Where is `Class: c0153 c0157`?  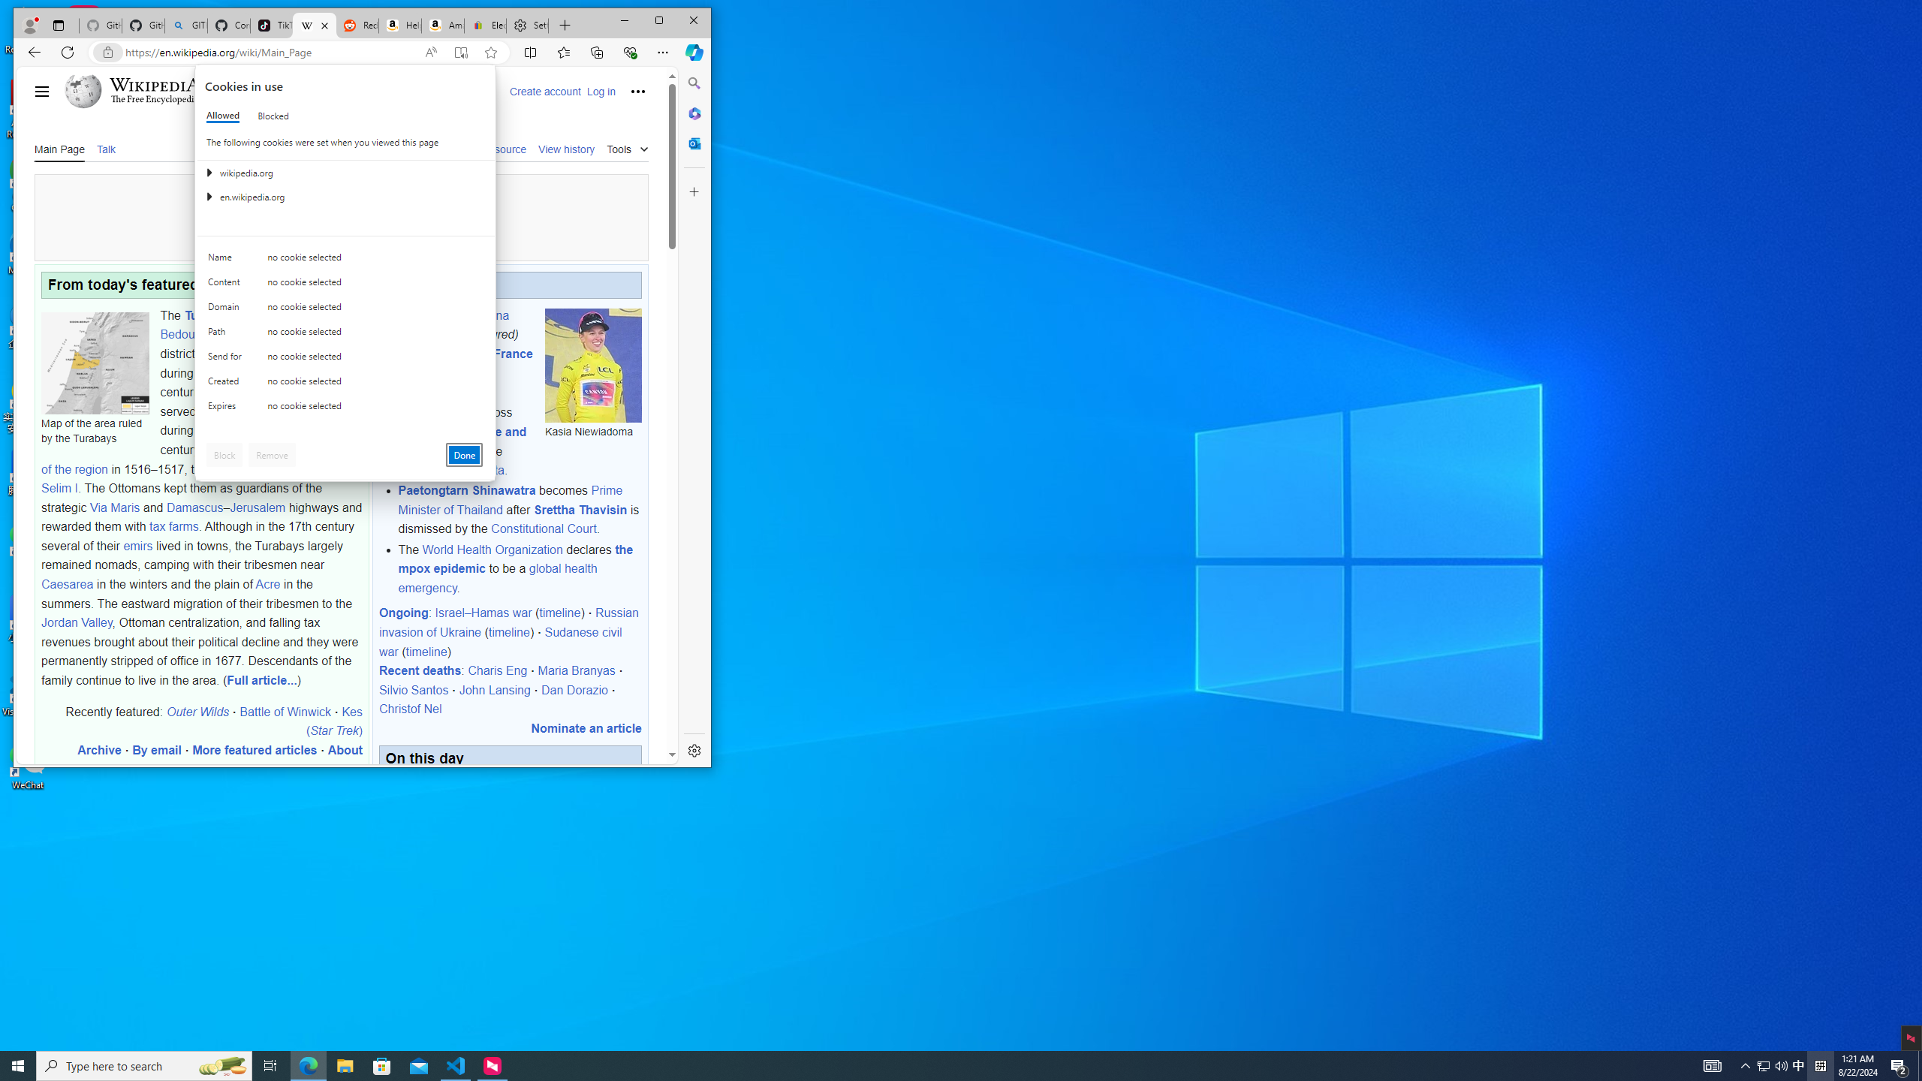
Class: c0153 c0157 is located at coordinates (345, 408).